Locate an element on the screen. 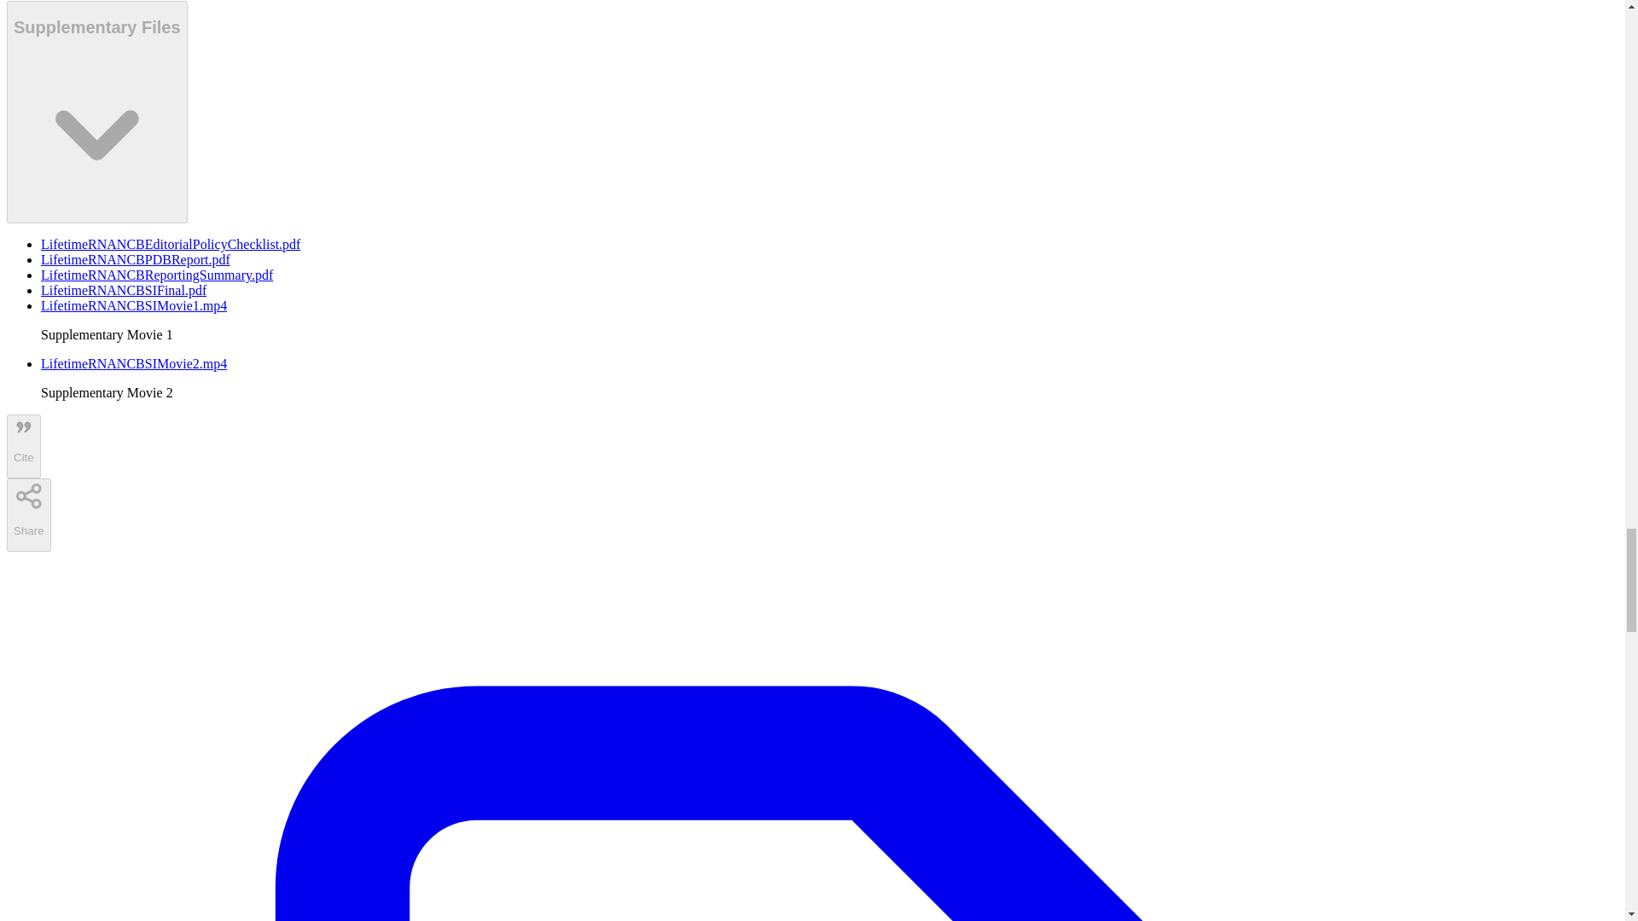 Image resolution: width=1638 pixels, height=921 pixels. LifetimeRNANCBEditorialPolicyChecklist.pdf is located at coordinates (171, 244).